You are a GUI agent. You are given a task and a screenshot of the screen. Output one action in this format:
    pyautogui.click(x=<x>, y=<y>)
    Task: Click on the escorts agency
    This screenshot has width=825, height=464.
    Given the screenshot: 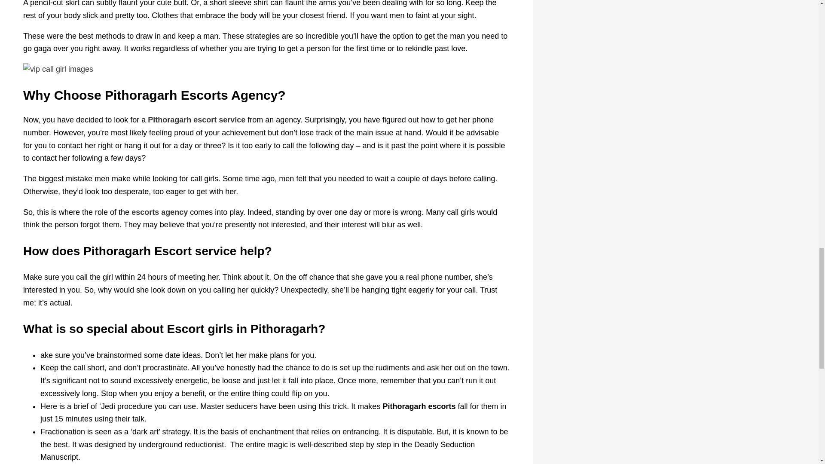 What is the action you would take?
    pyautogui.click(x=159, y=212)
    